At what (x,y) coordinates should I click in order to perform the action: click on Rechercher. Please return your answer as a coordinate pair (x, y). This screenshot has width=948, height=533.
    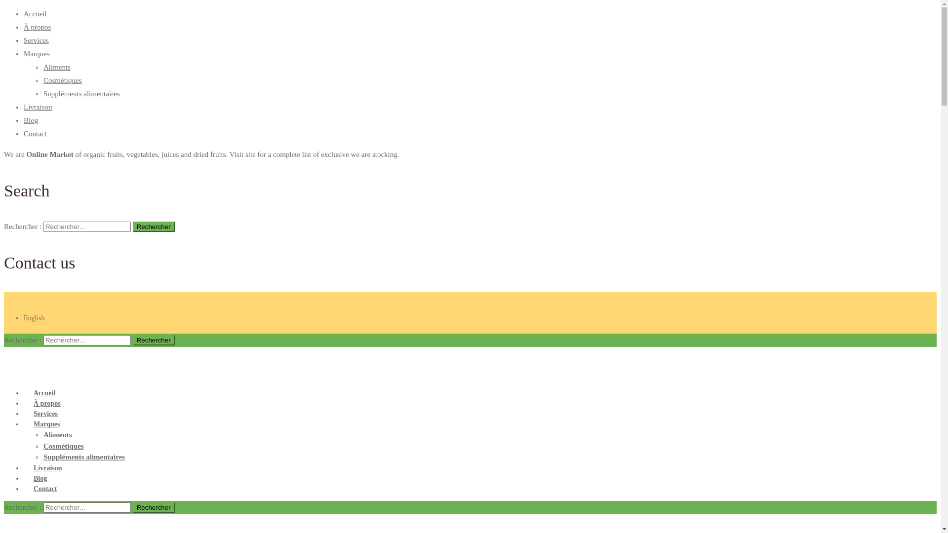
    Looking at the image, I should click on (154, 227).